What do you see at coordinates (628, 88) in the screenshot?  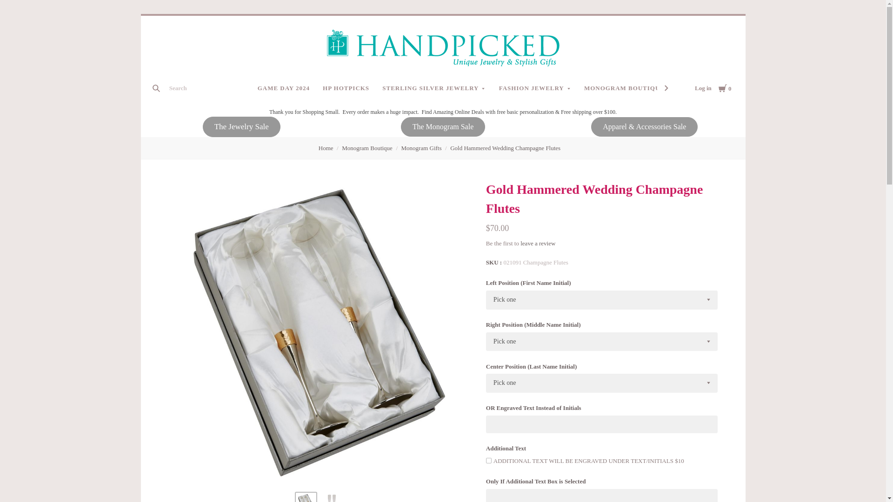 I see `MONOGRAM BOUTIQUE` at bounding box center [628, 88].